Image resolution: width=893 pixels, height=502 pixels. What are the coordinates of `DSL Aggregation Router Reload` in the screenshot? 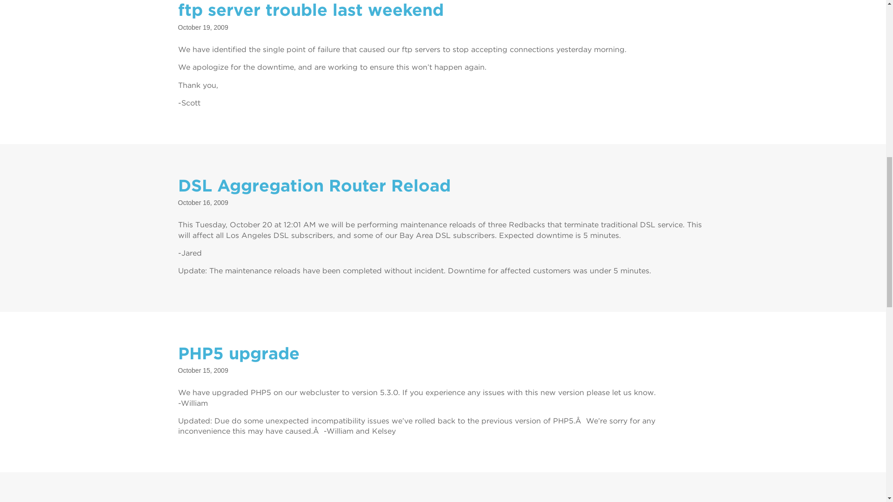 It's located at (313, 185).